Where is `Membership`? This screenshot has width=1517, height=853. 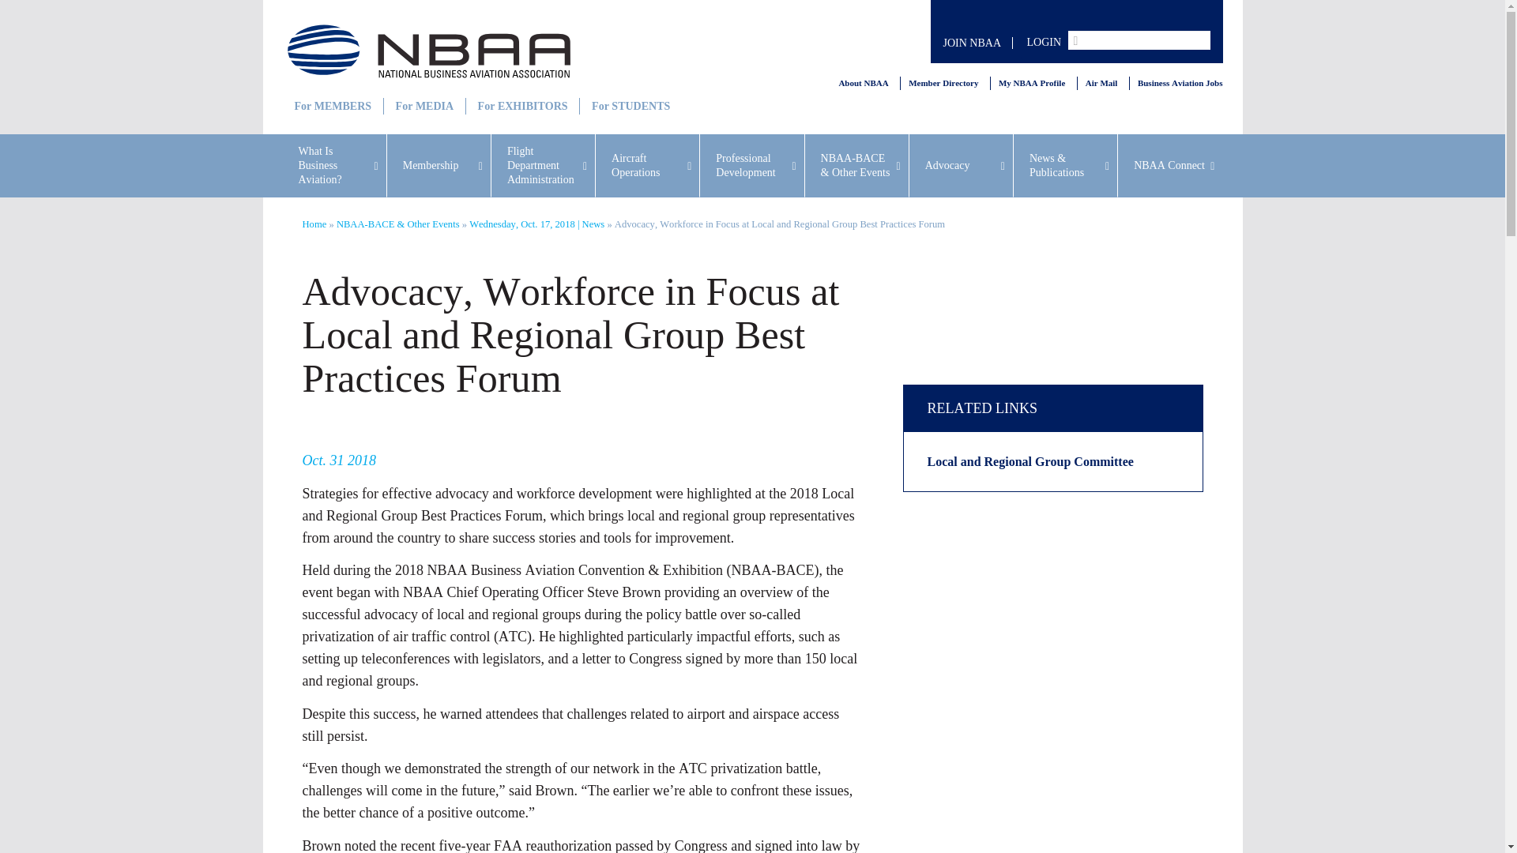 Membership is located at coordinates (438, 165).